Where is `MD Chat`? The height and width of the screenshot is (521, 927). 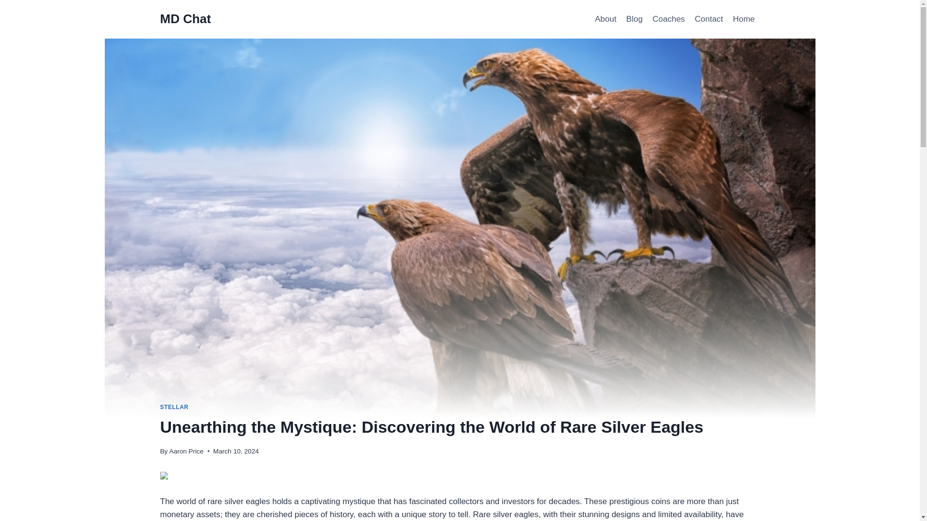
MD Chat is located at coordinates (185, 19).